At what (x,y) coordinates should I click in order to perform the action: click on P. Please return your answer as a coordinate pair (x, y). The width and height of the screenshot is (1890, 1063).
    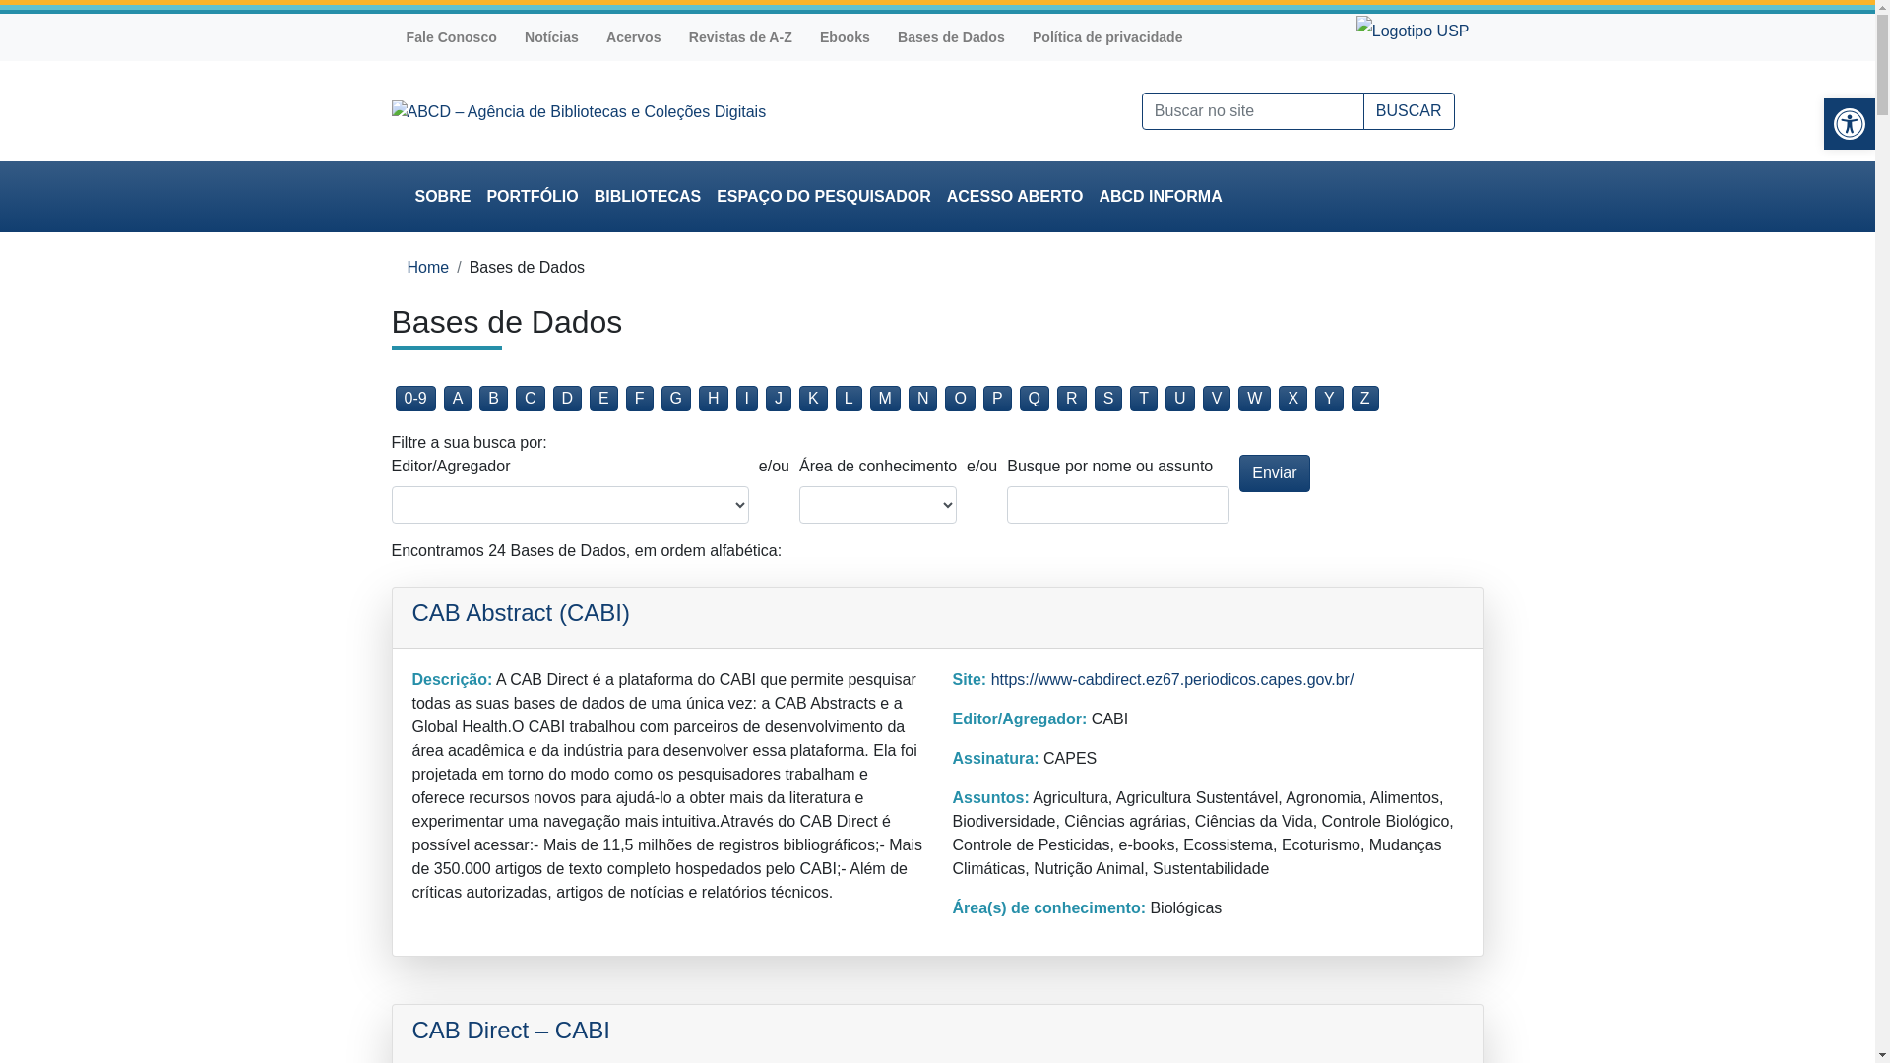
    Looking at the image, I should click on (997, 399).